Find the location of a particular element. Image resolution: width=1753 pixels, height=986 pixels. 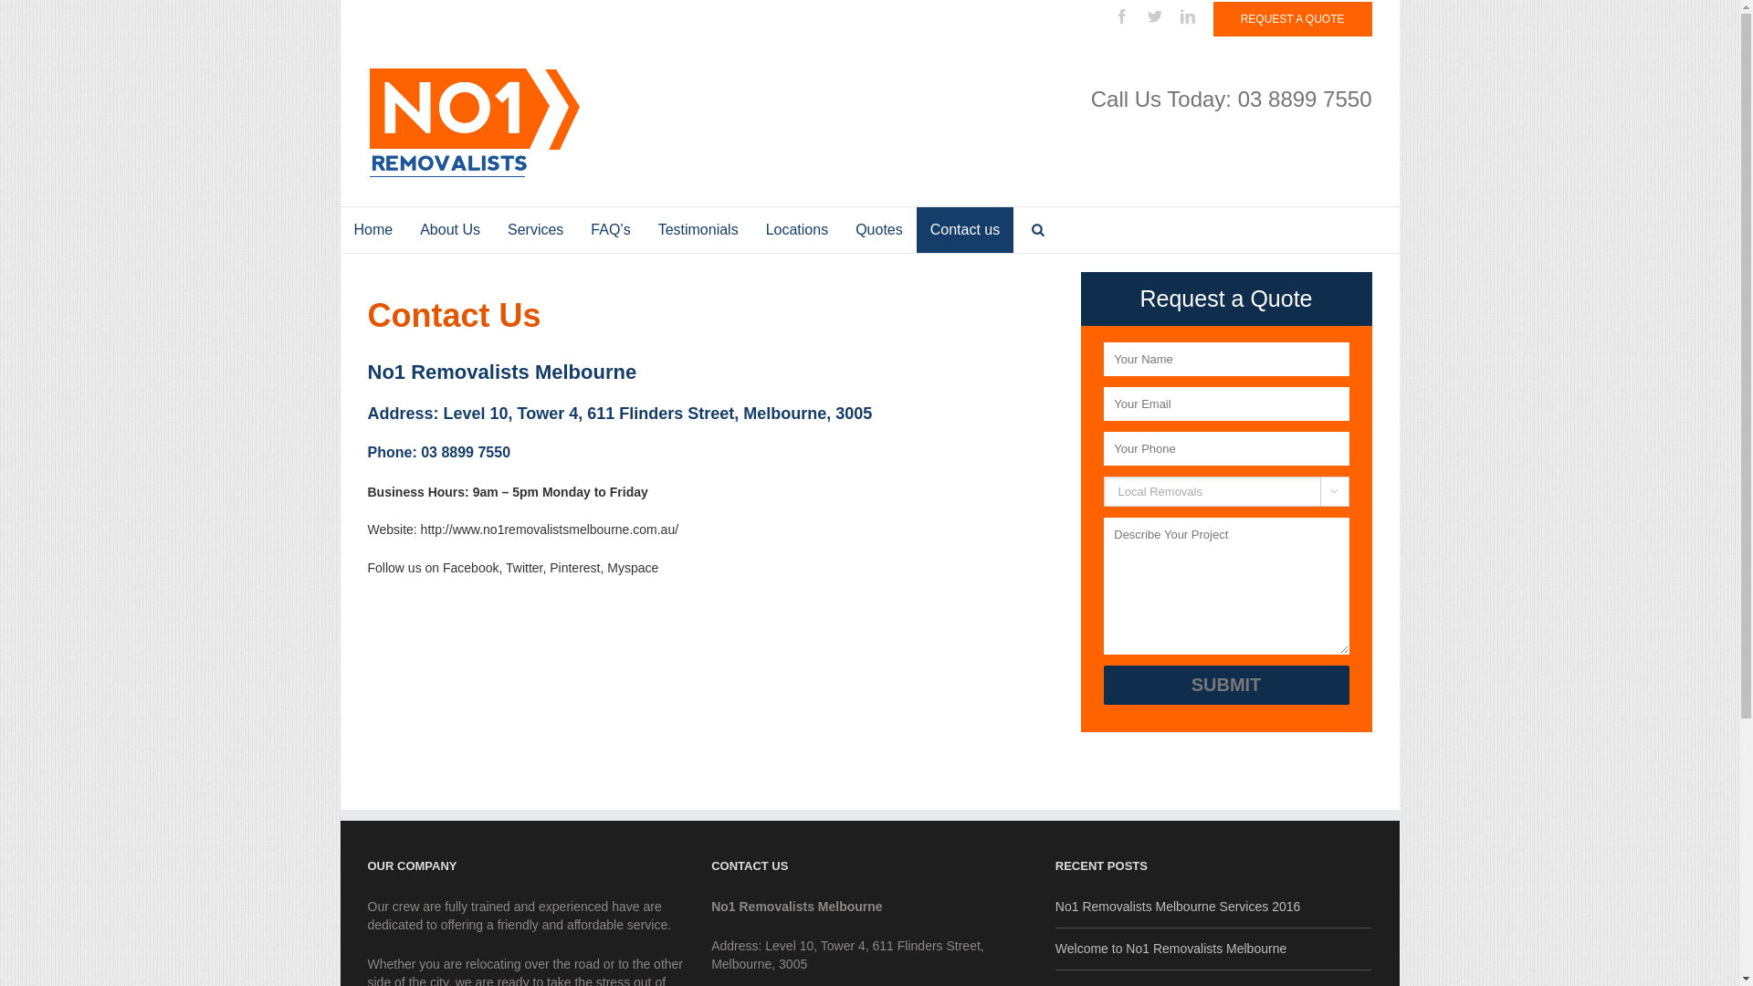

Facebook is located at coordinates (471, 568).